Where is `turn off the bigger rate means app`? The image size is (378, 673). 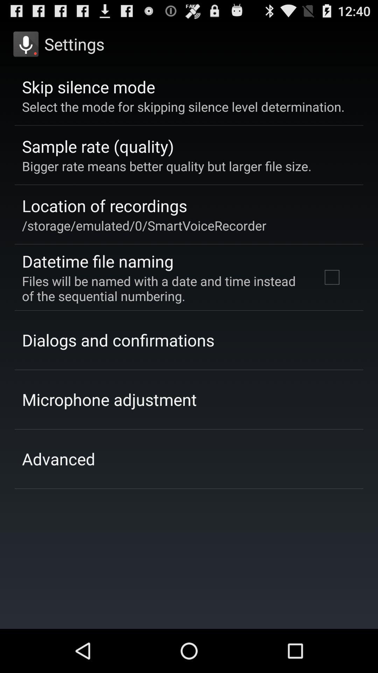 turn off the bigger rate means app is located at coordinates (167, 166).